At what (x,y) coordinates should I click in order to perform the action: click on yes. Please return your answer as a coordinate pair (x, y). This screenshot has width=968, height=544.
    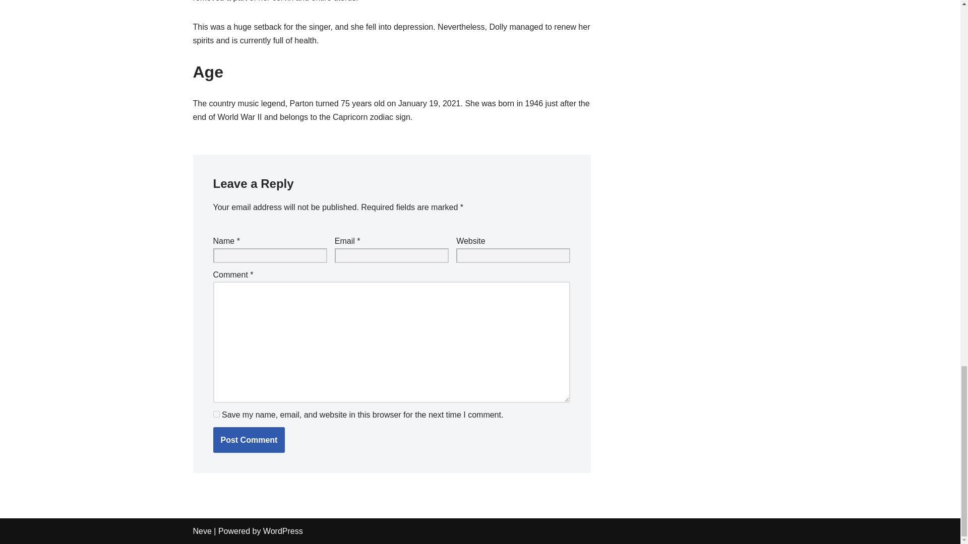
    Looking at the image, I should click on (216, 414).